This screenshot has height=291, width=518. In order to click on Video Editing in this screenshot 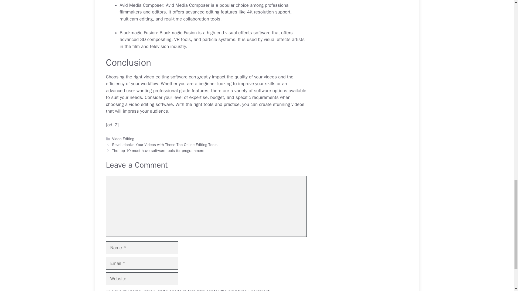, I will do `click(123, 138)`.